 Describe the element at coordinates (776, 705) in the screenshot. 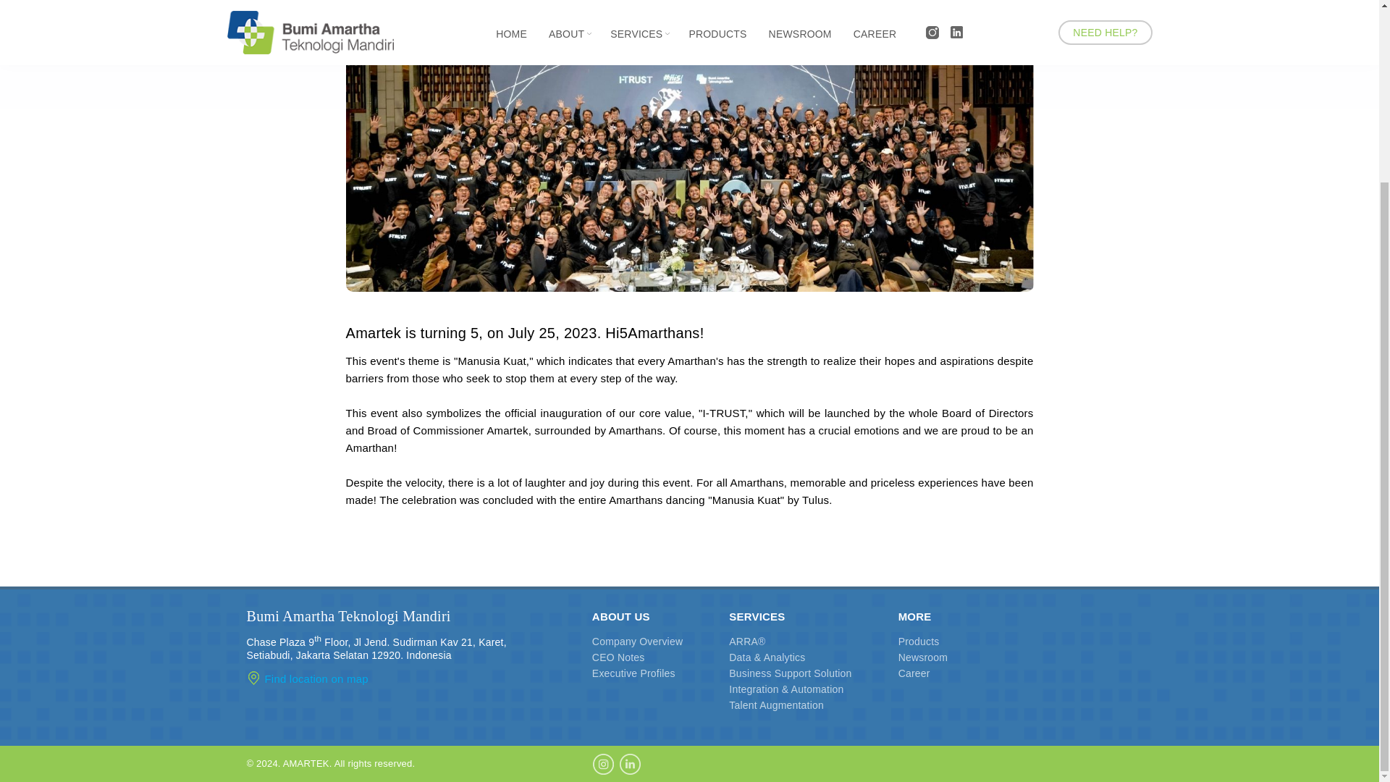

I see `Talent Augmentation` at that location.